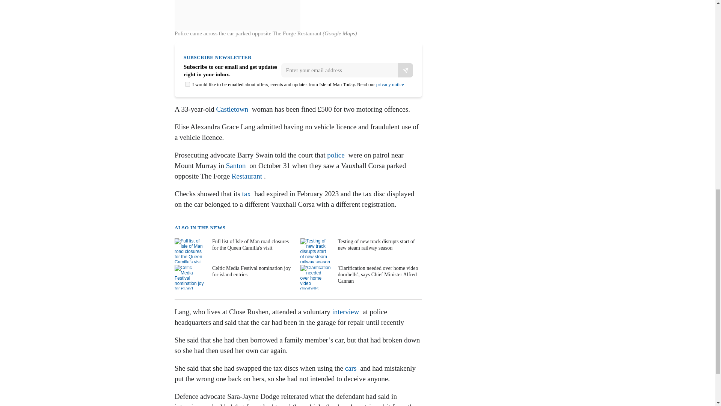 This screenshot has width=721, height=406. I want to click on privacy notice, so click(390, 84).